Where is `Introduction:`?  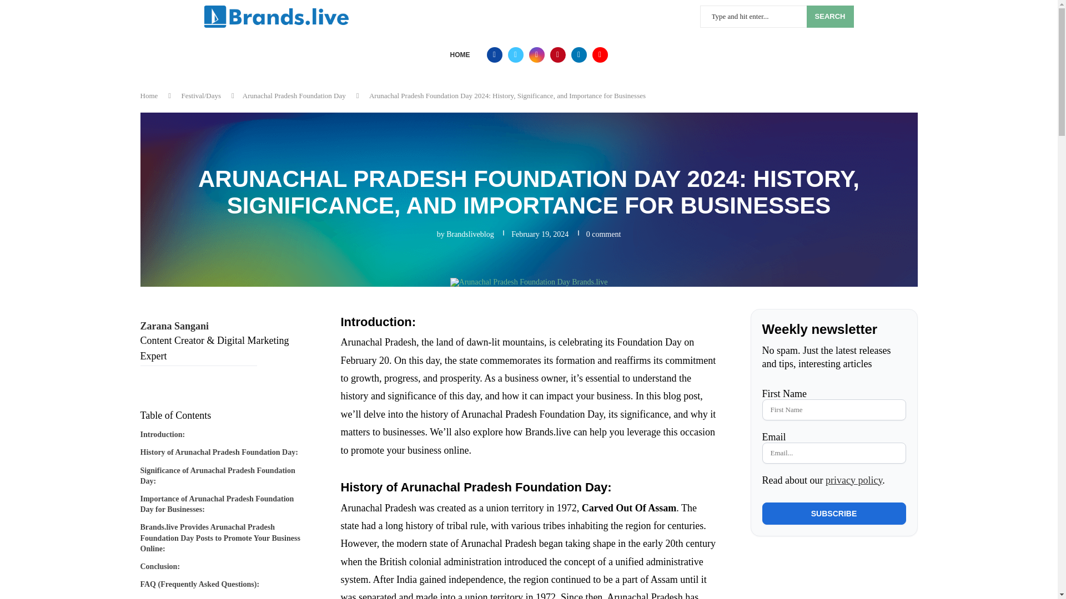
Introduction: is located at coordinates (162, 432).